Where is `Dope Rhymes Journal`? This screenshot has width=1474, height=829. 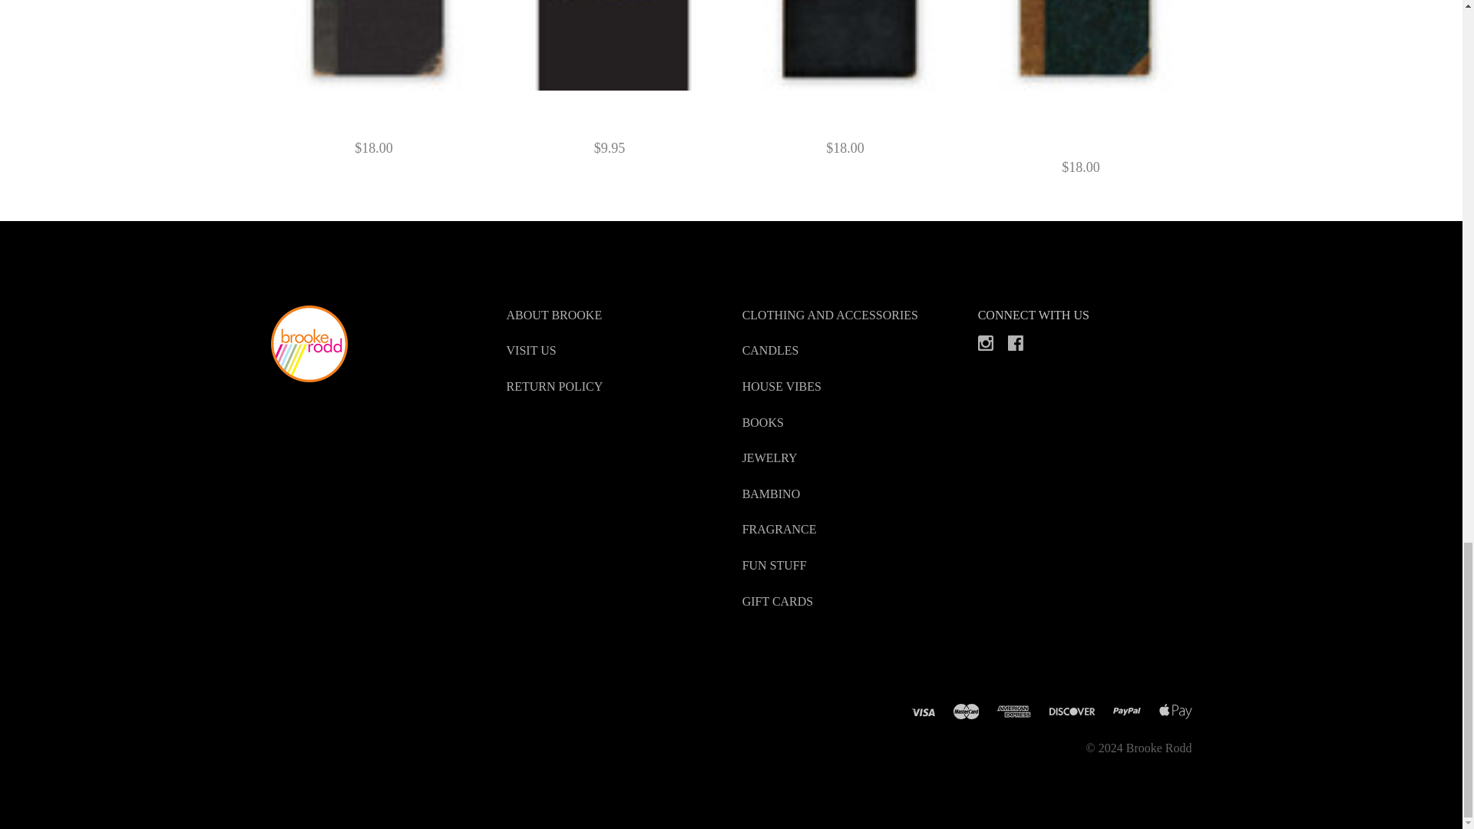
Dope Rhymes Journal is located at coordinates (377, 45).